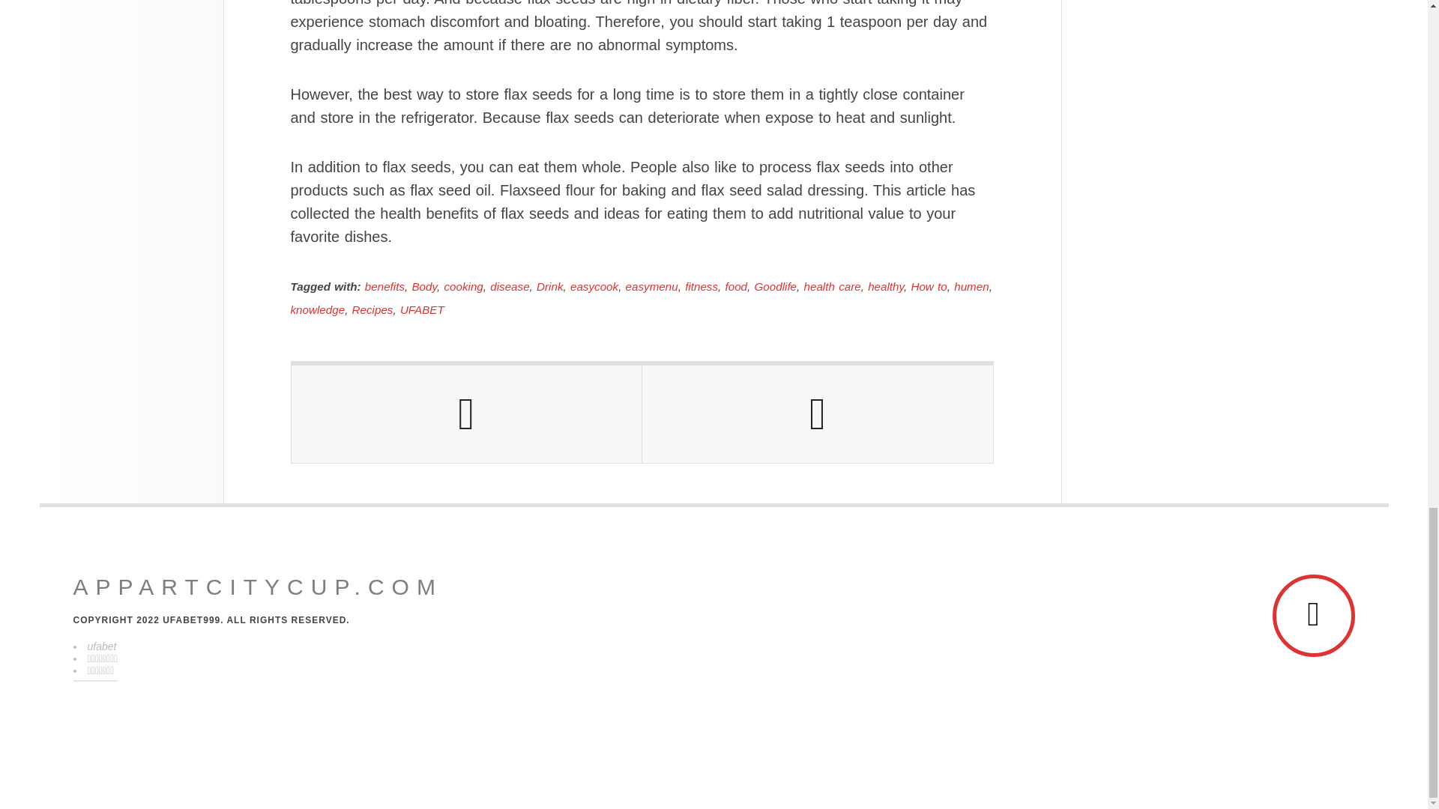  What do you see at coordinates (372, 310) in the screenshot?
I see `Recipes` at bounding box center [372, 310].